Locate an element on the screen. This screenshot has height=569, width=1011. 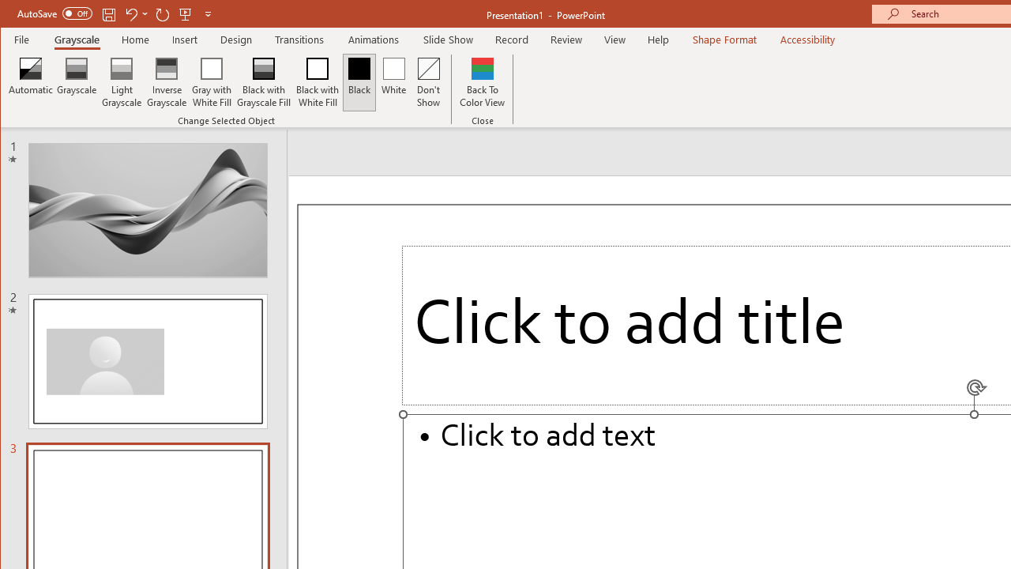
Accessibility is located at coordinates (808, 40).